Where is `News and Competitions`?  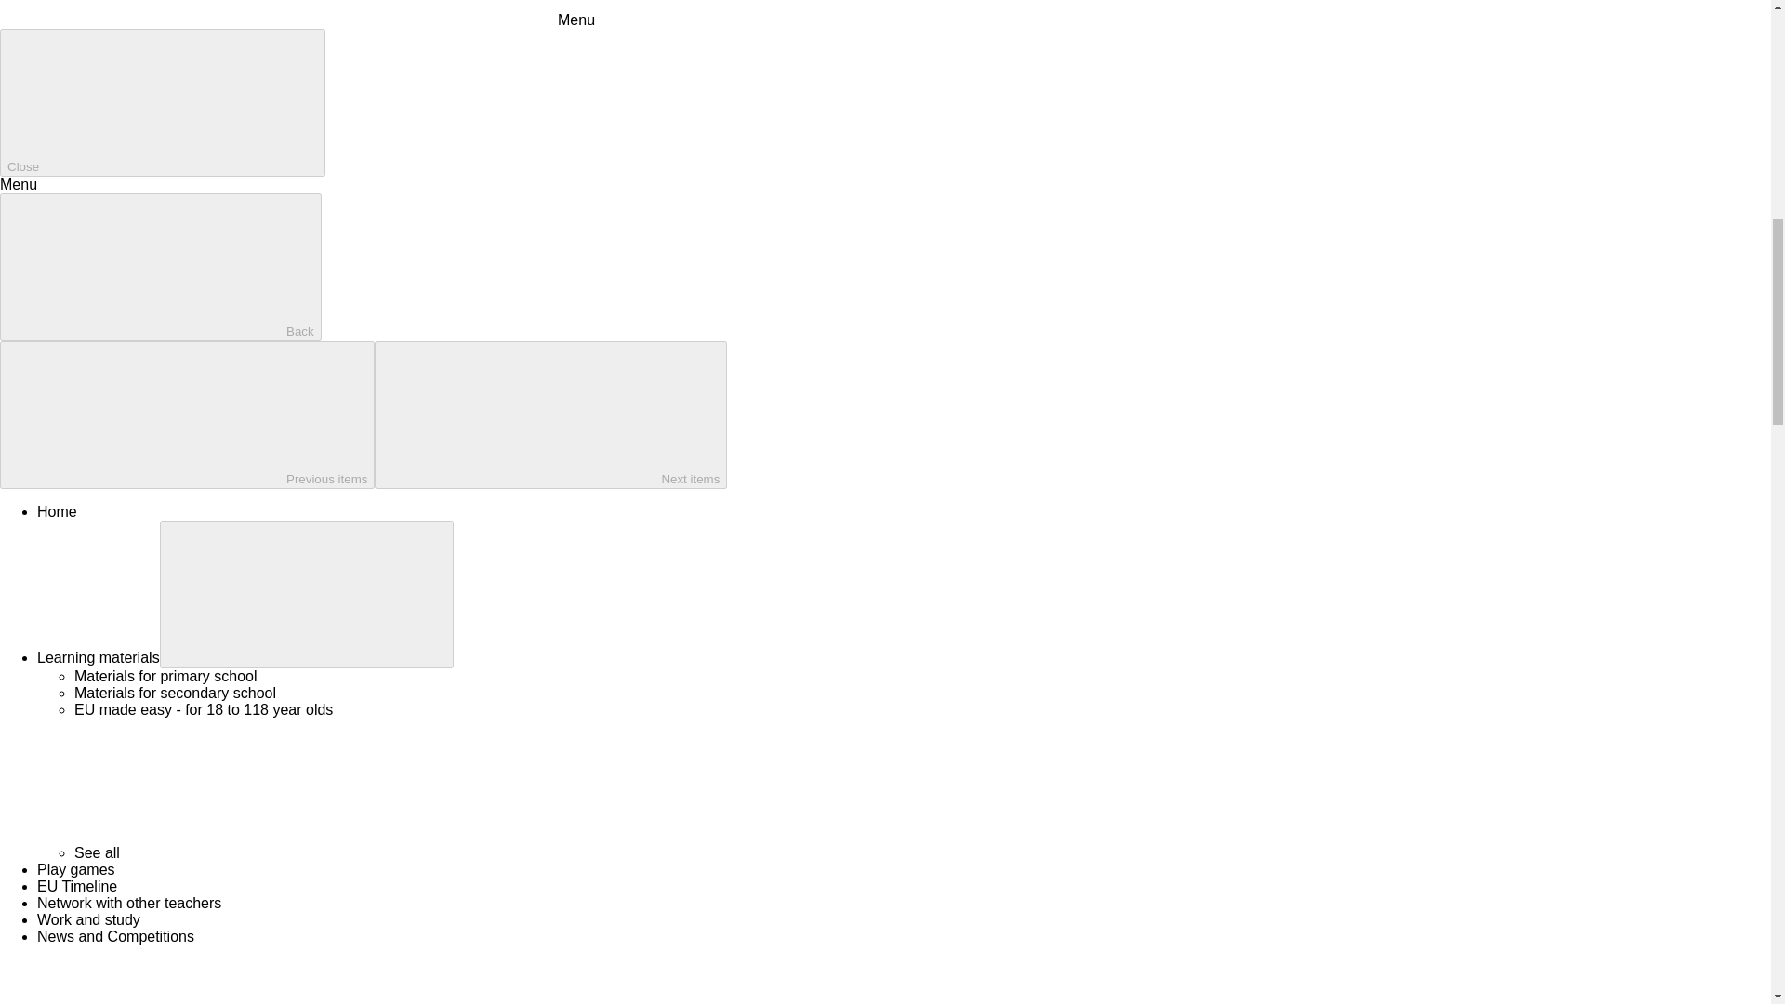
News and Competitions is located at coordinates (115, 937).